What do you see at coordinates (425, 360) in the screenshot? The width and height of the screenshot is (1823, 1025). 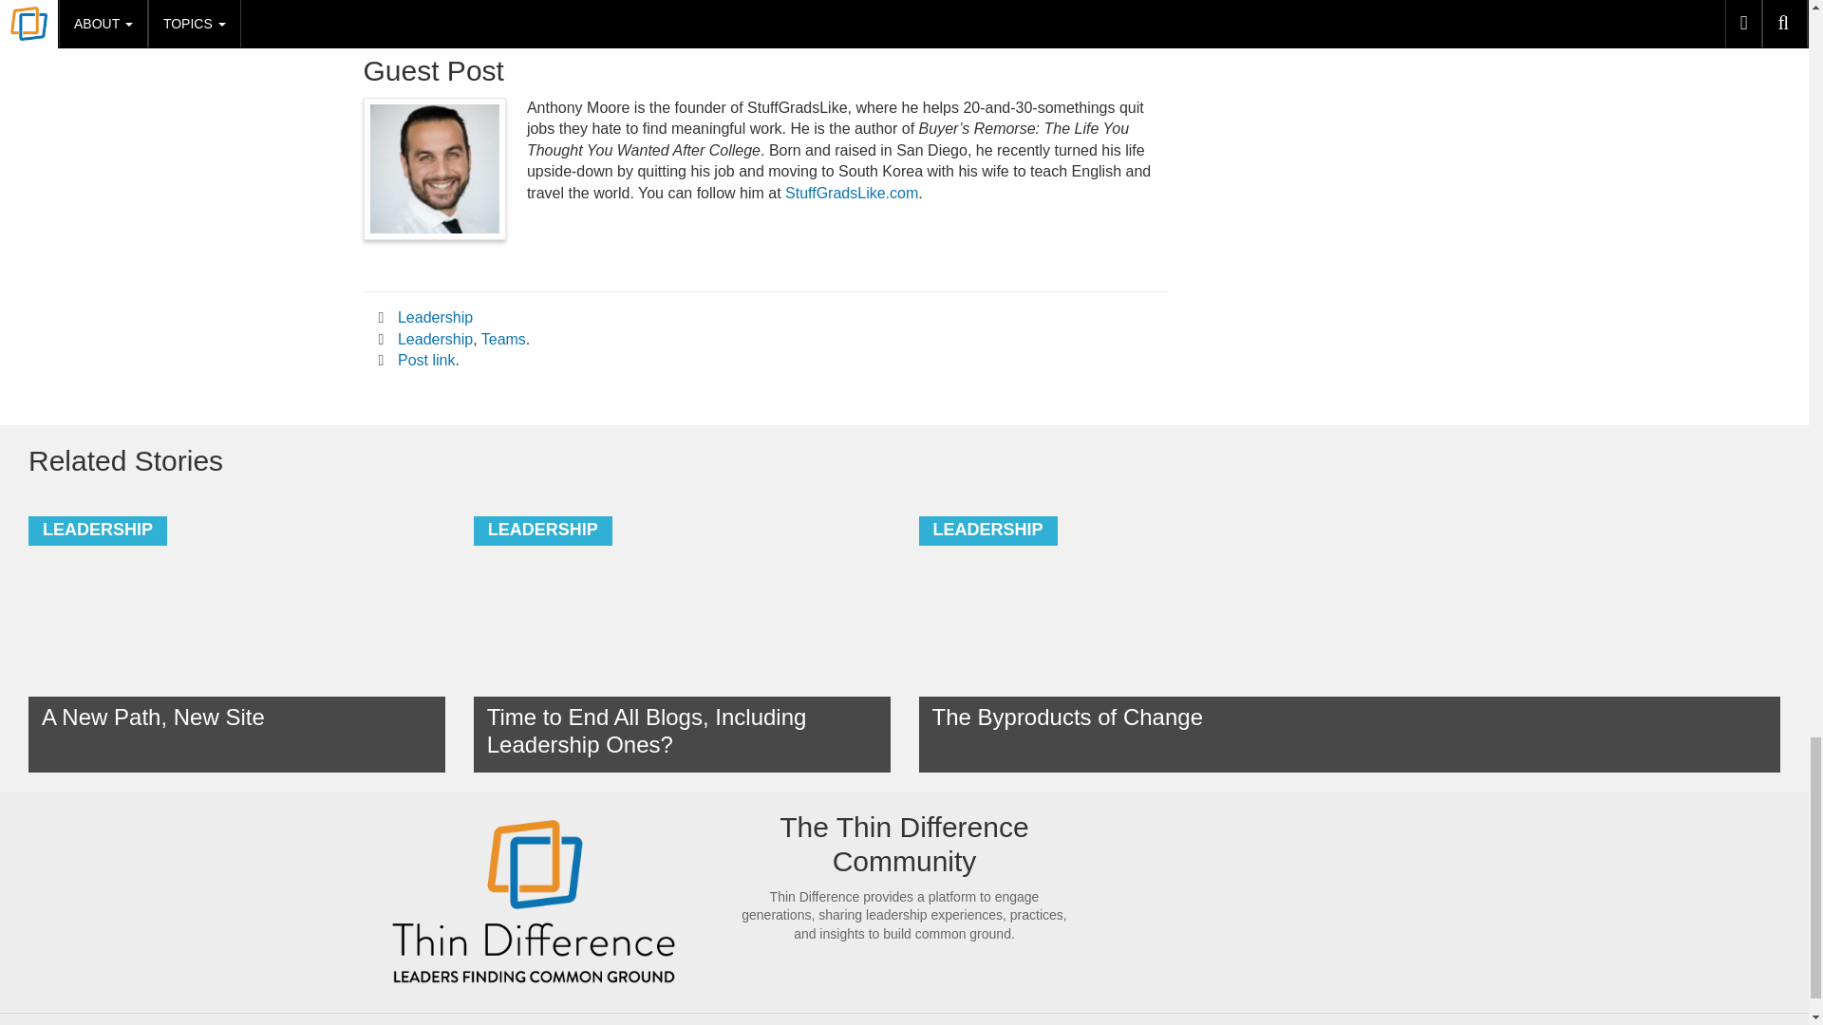 I see `Post link` at bounding box center [425, 360].